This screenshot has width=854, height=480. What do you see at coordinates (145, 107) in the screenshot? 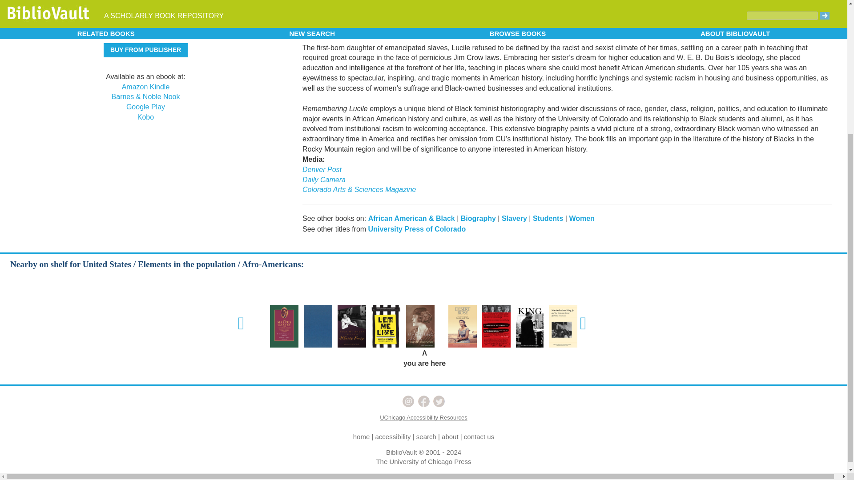
I see `Google Play` at bounding box center [145, 107].